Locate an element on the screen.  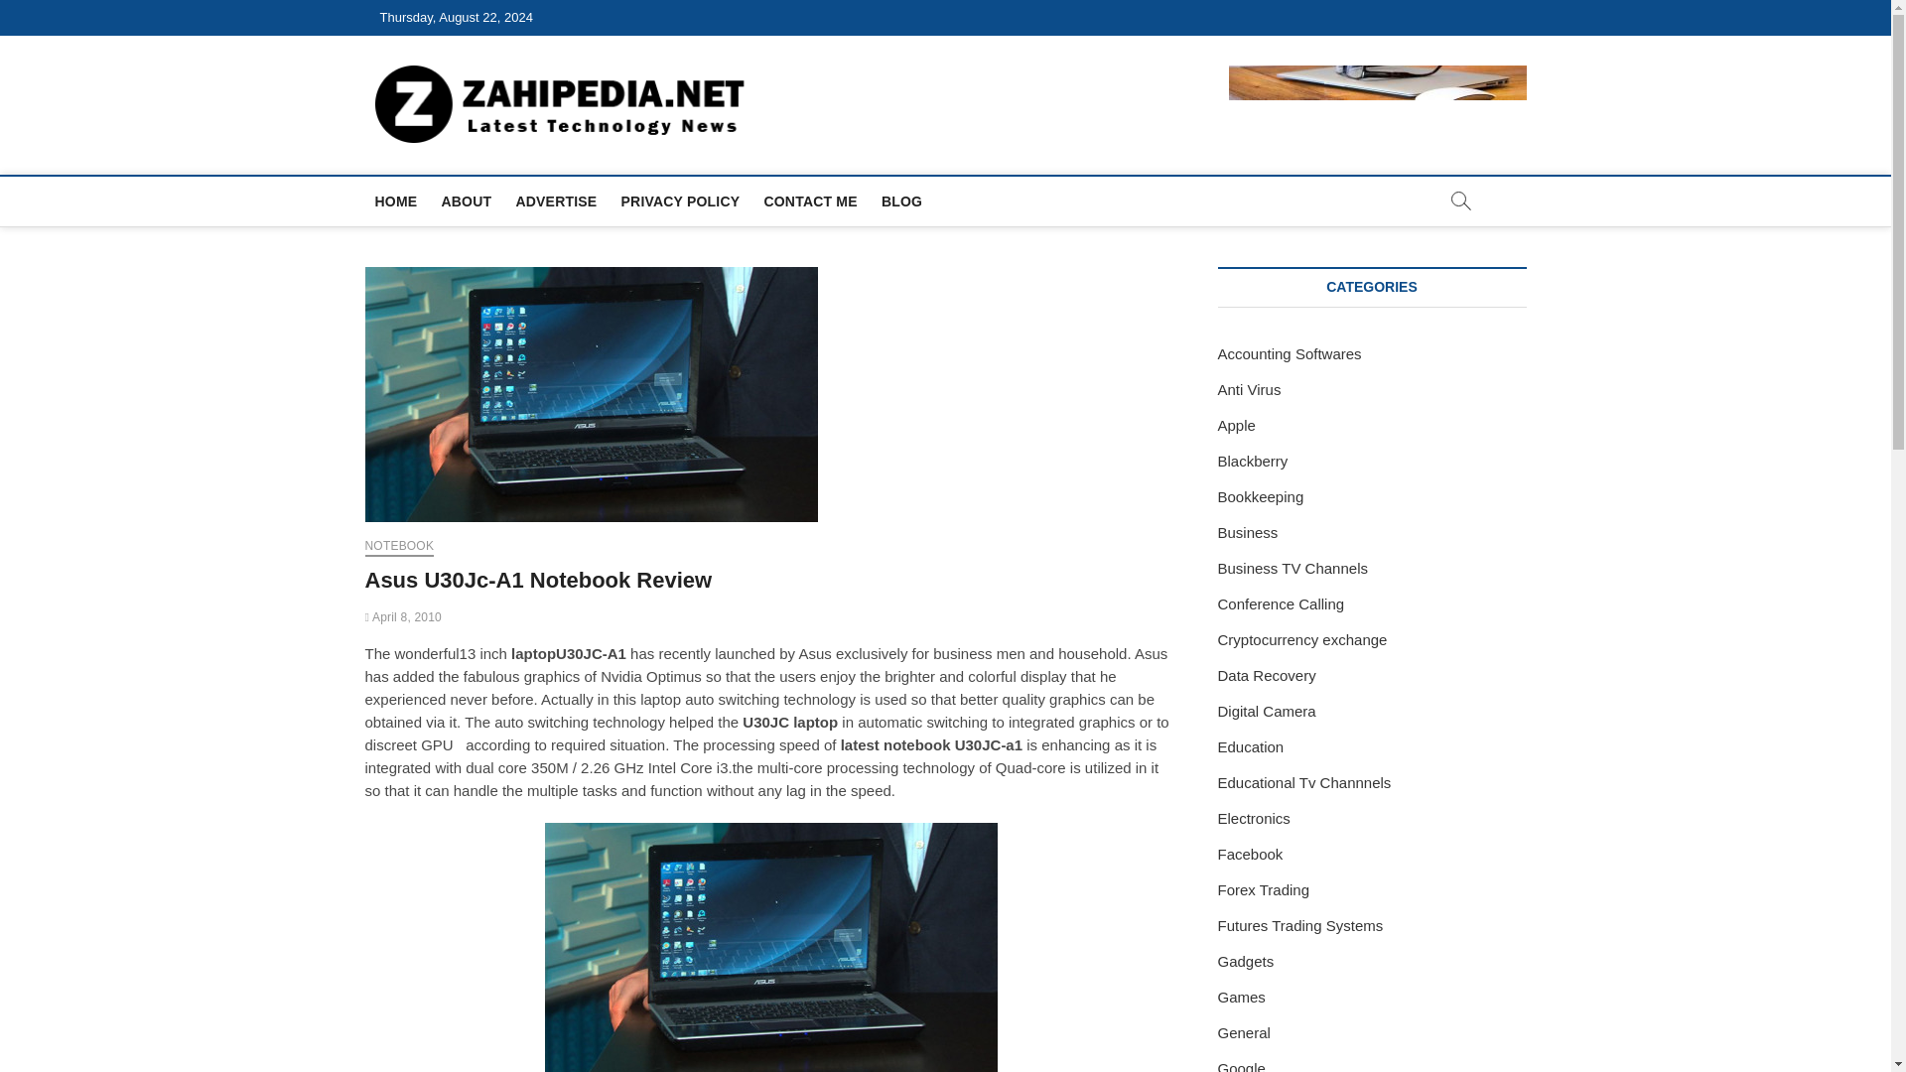
BLOG is located at coordinates (901, 201).